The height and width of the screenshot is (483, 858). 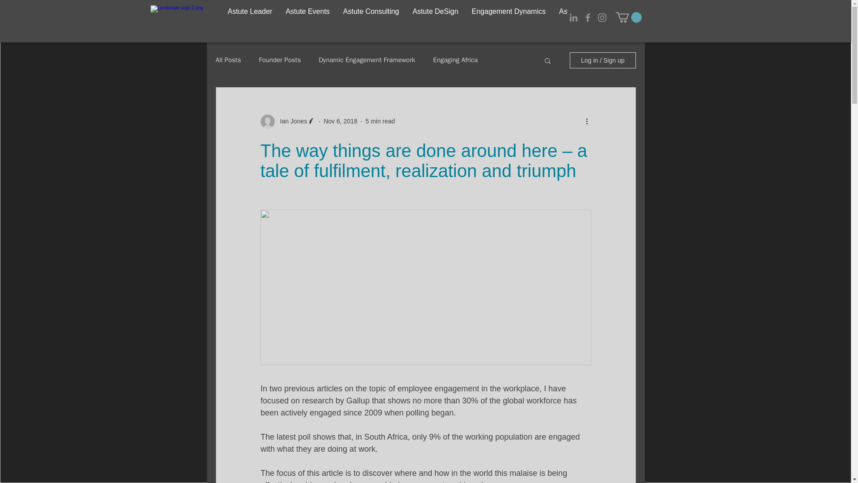 I want to click on Nov 6, 2018, so click(x=341, y=121).